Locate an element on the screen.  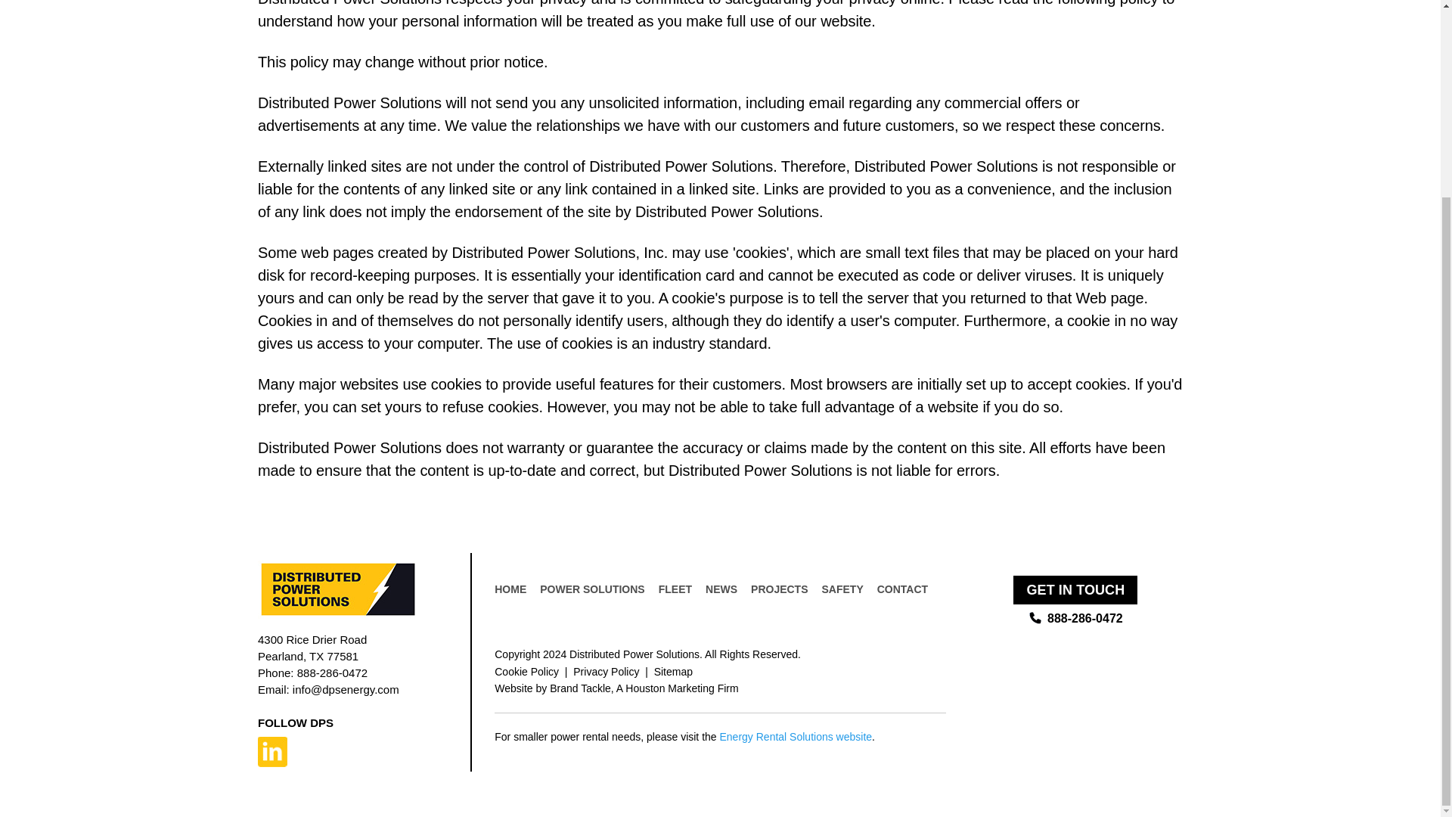
POWER SOLUTIONS is located at coordinates (592, 589).